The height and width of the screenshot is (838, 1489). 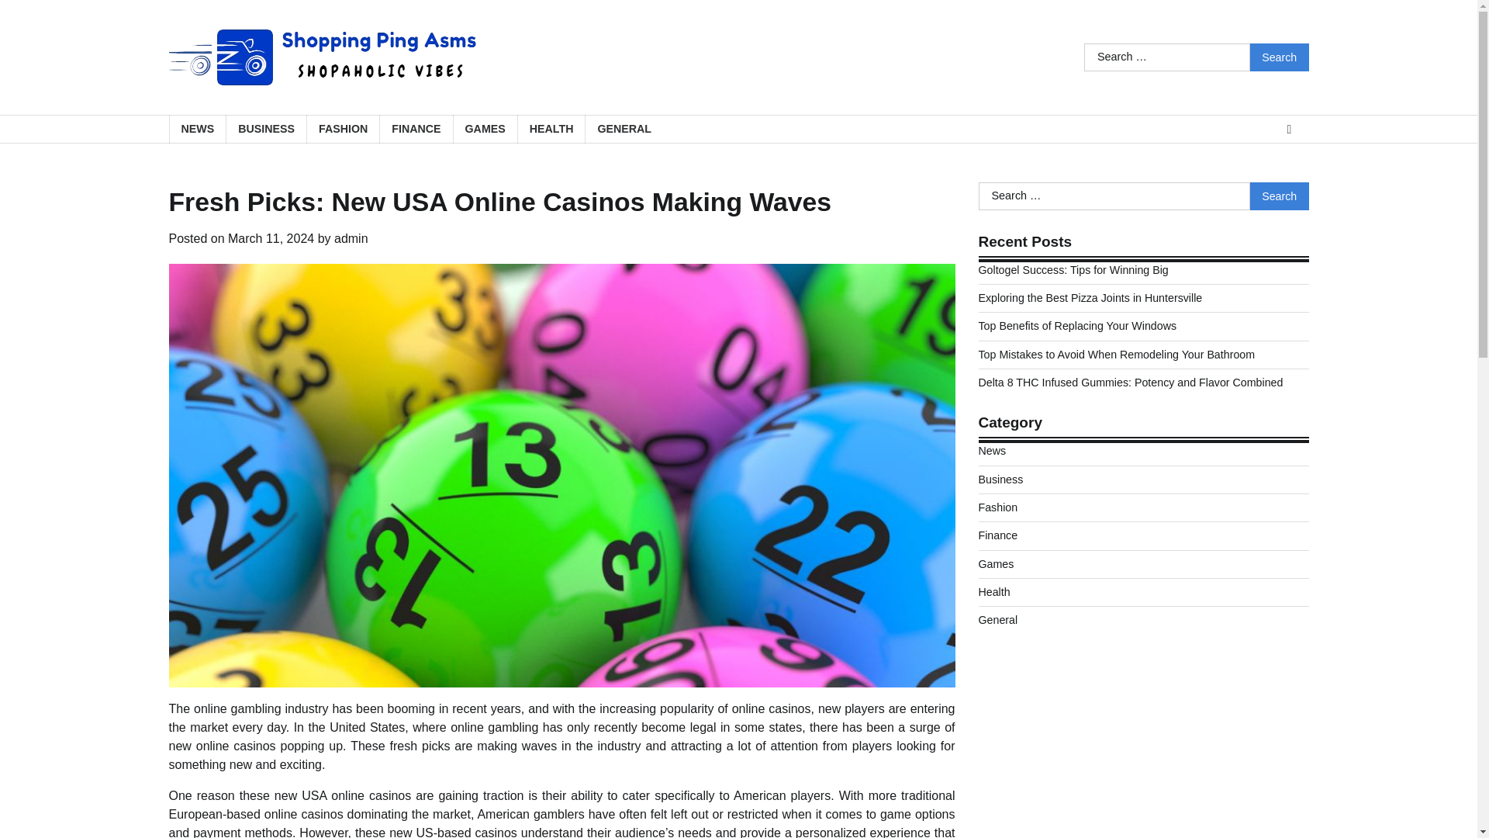 What do you see at coordinates (1078, 325) in the screenshot?
I see `Top Benefits of Replacing Your Windows` at bounding box center [1078, 325].